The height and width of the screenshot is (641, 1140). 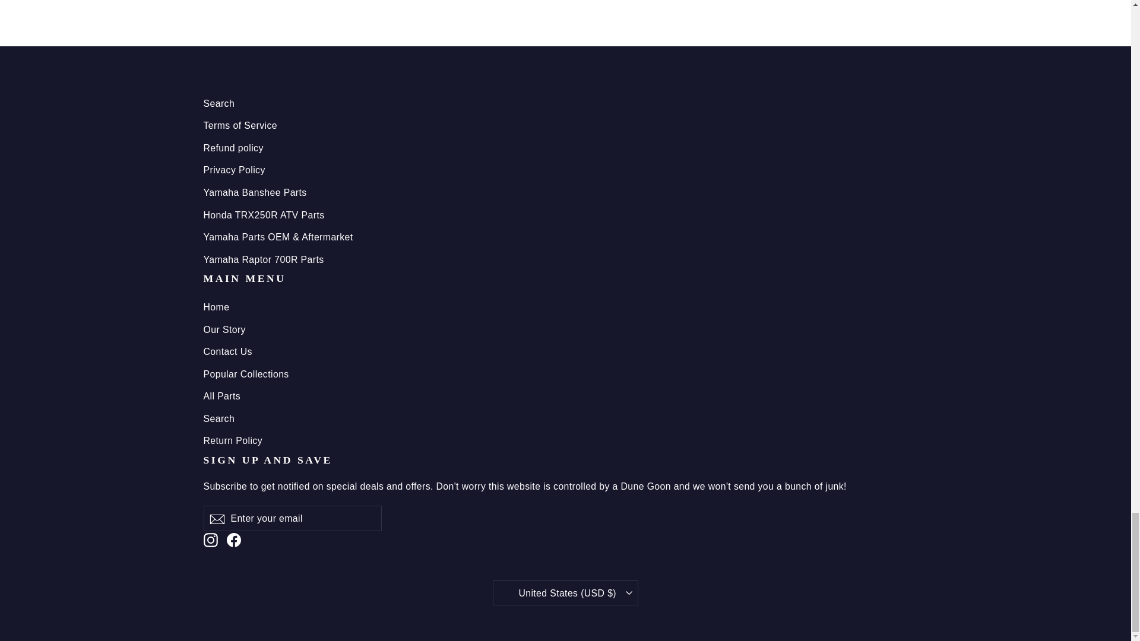 What do you see at coordinates (234, 539) in the screenshot?
I see `Dune Goons on Facebook` at bounding box center [234, 539].